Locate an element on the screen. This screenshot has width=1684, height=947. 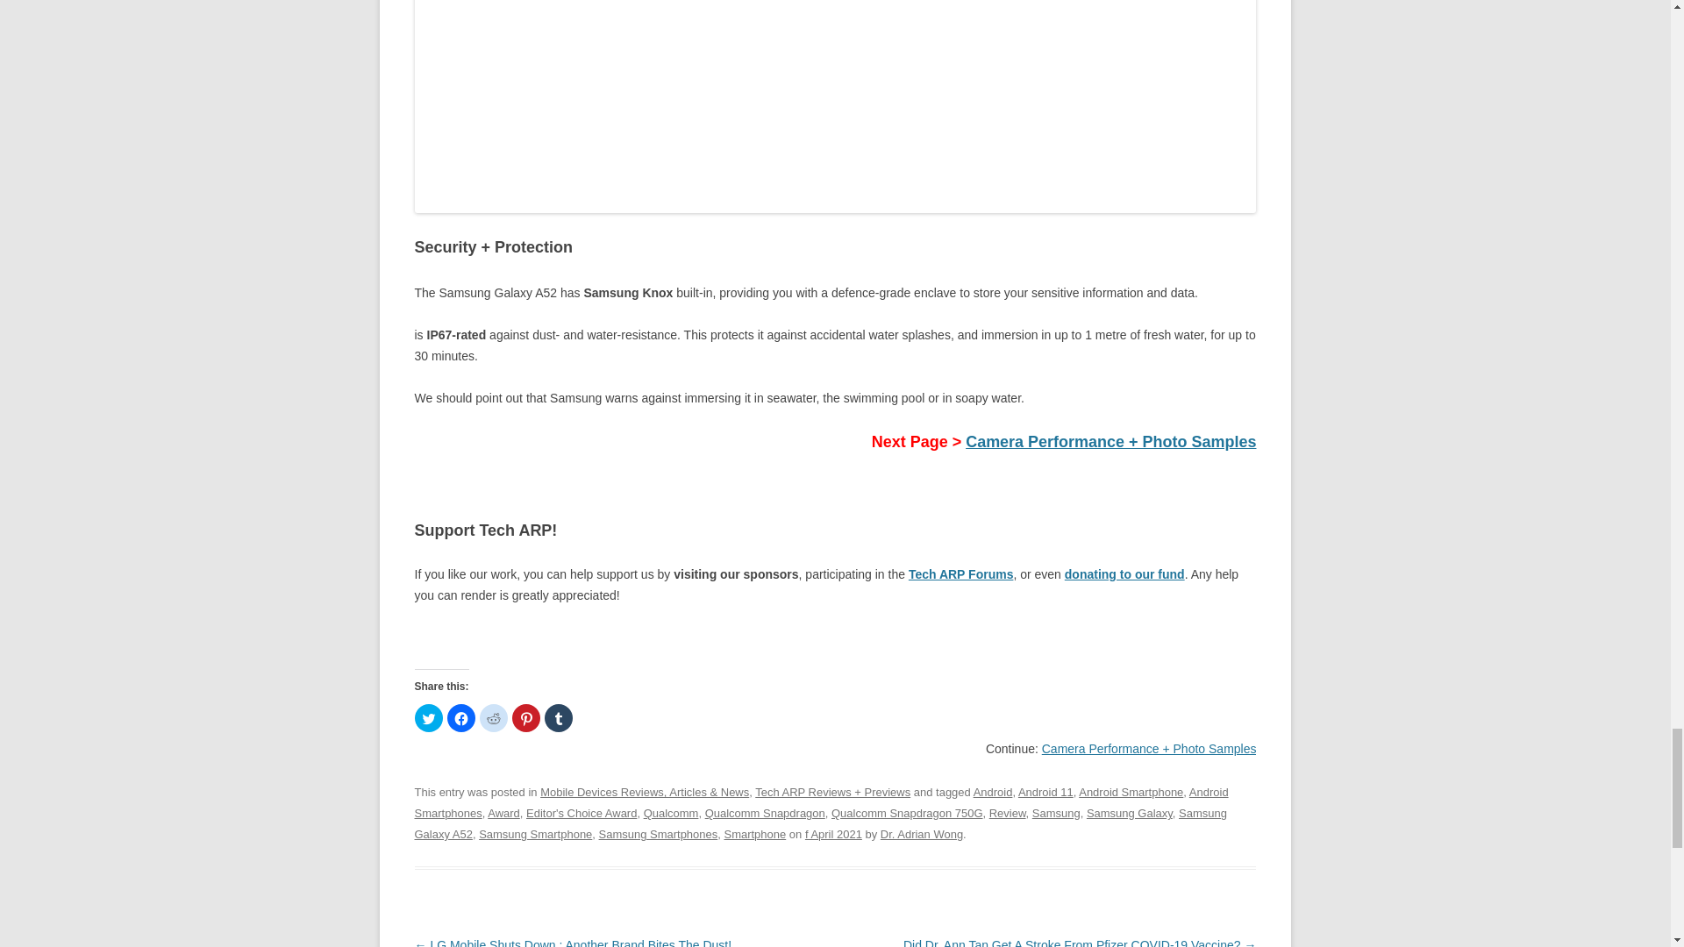
Click to share on Tumblr is located at coordinates (558, 717).